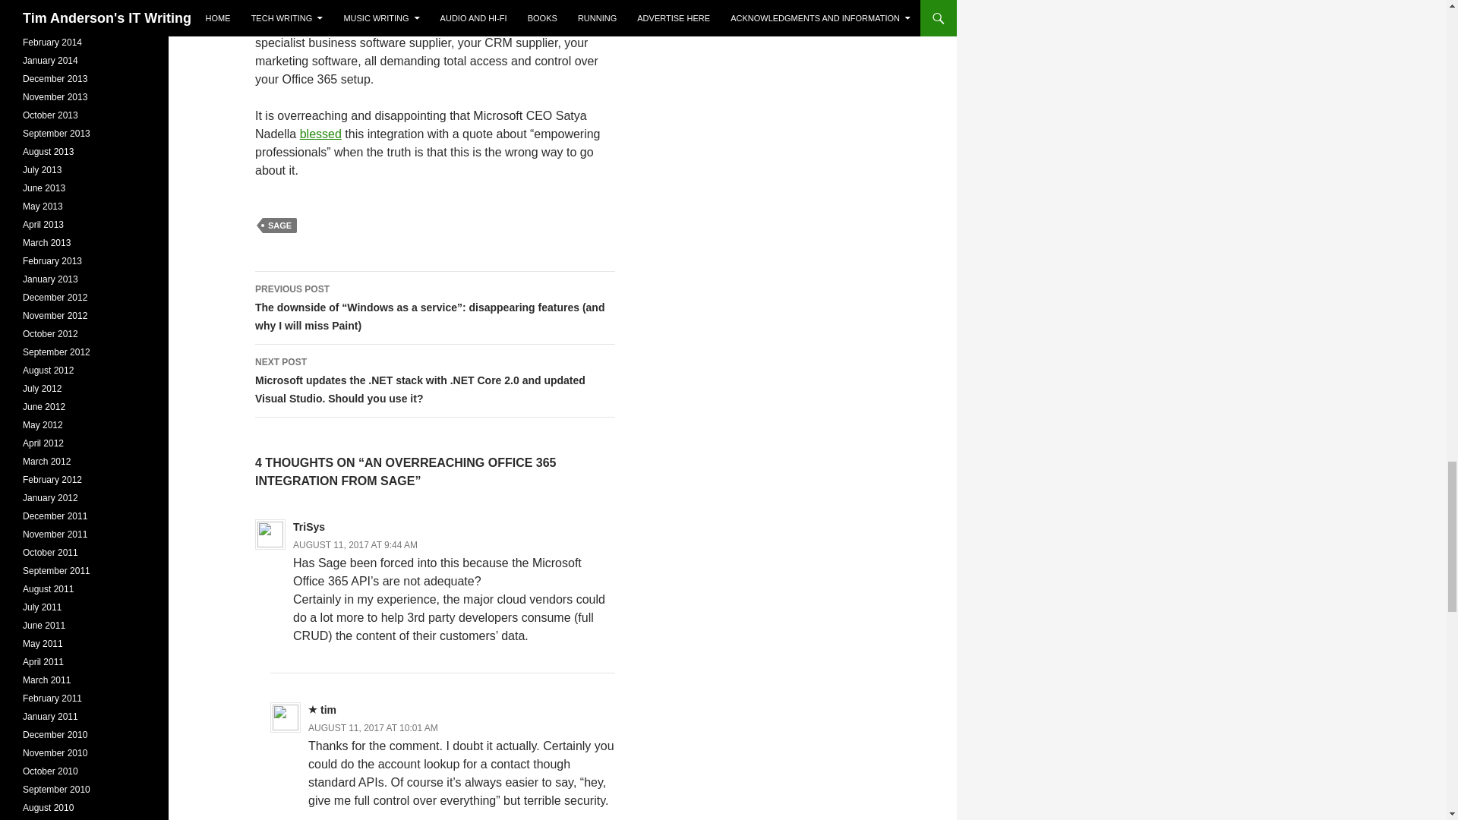 Image resolution: width=1458 pixels, height=820 pixels. What do you see at coordinates (308, 527) in the screenshot?
I see `TriSys` at bounding box center [308, 527].